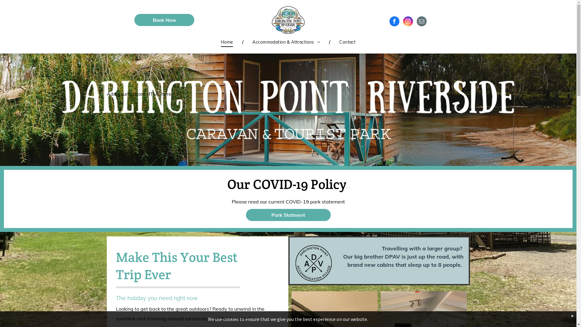 Image resolution: width=581 pixels, height=327 pixels. I want to click on Contact, so click(347, 42).